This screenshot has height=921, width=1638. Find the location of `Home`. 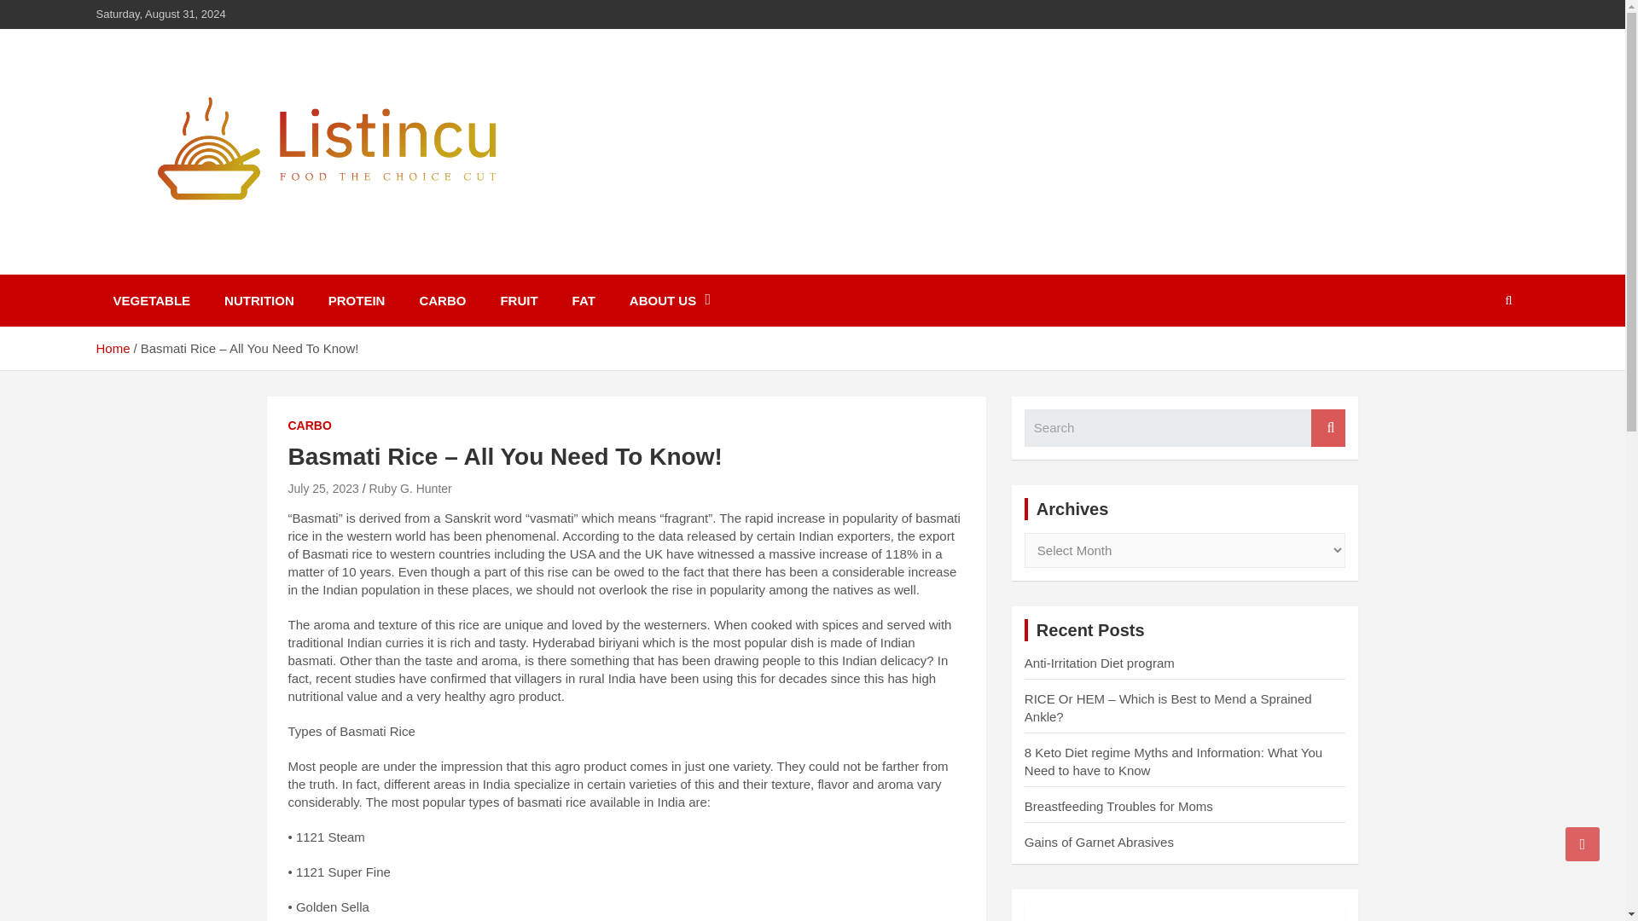

Home is located at coordinates (112, 348).